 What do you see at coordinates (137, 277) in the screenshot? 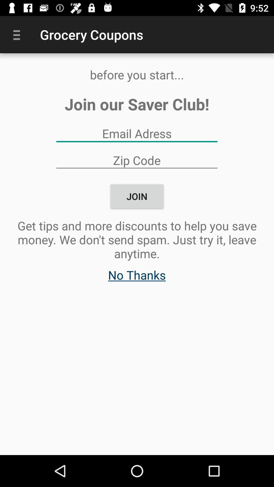
I see `launch no thanks icon` at bounding box center [137, 277].